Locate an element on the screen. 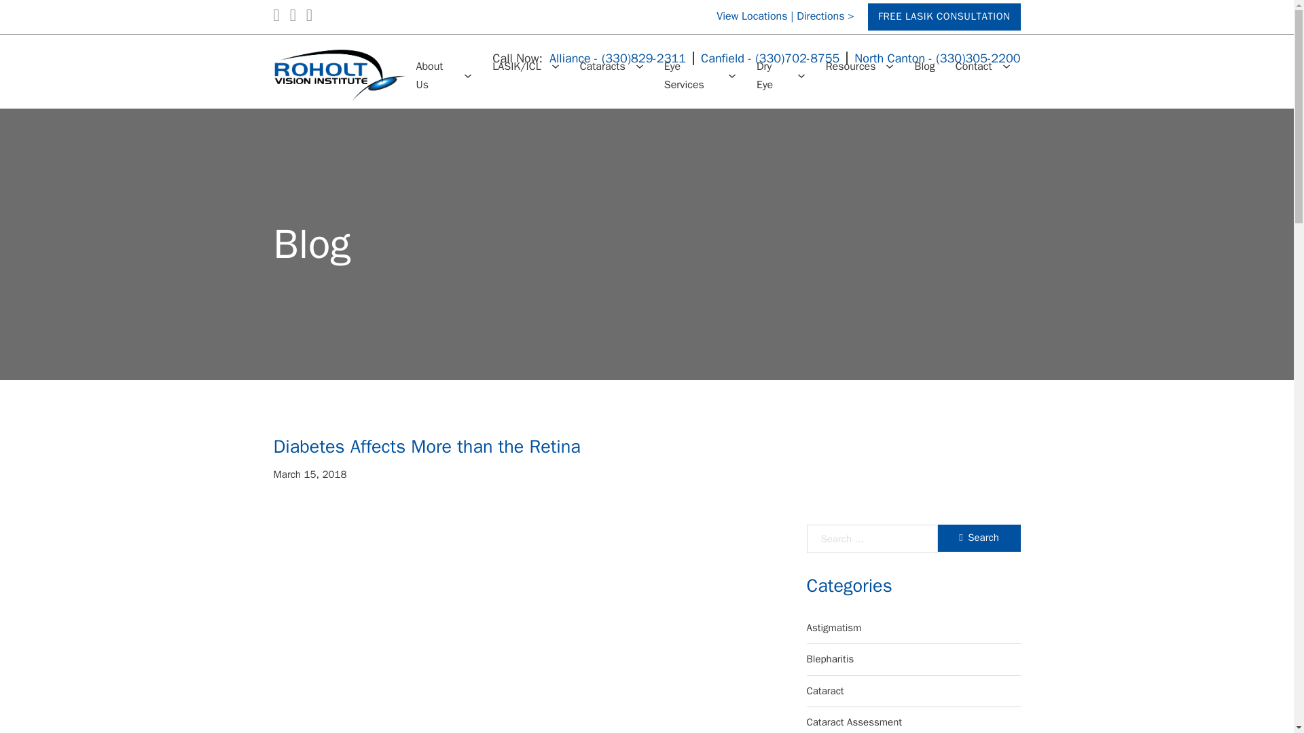  Eye Services is located at coordinates (691, 76).